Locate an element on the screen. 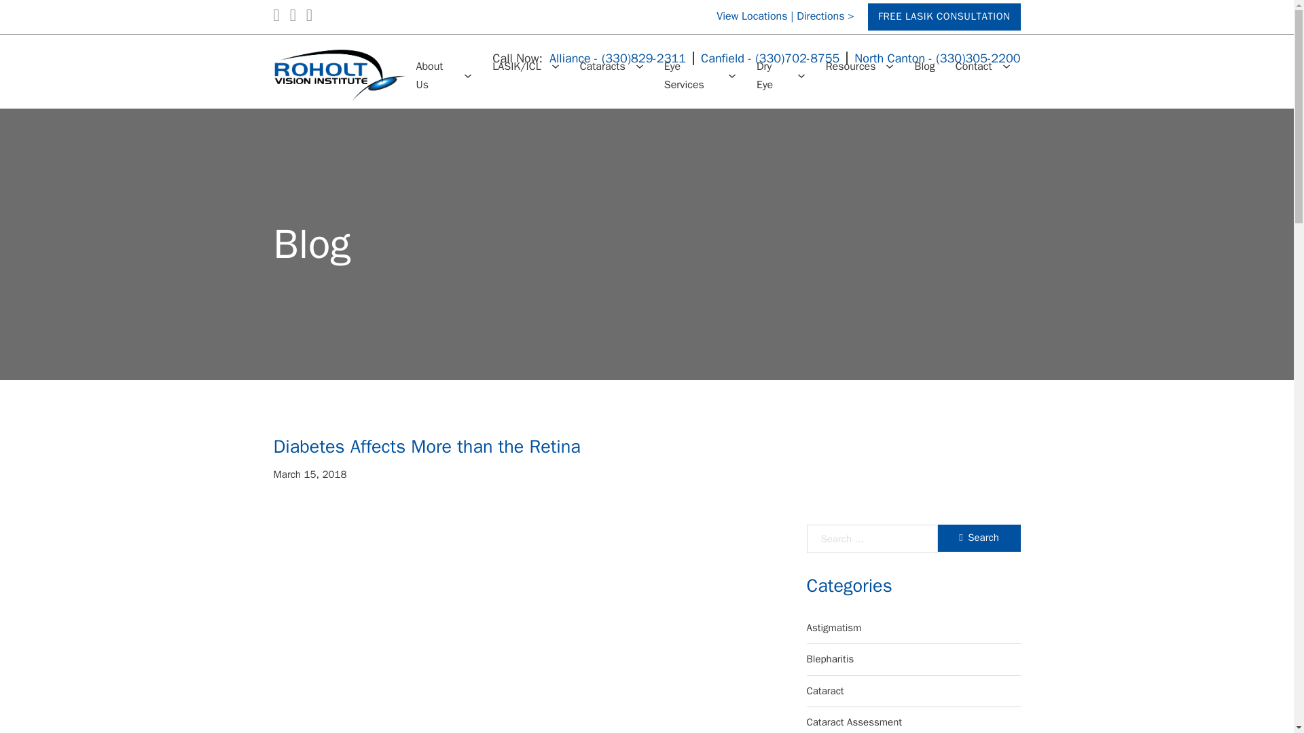  Eye Services is located at coordinates (691, 76).